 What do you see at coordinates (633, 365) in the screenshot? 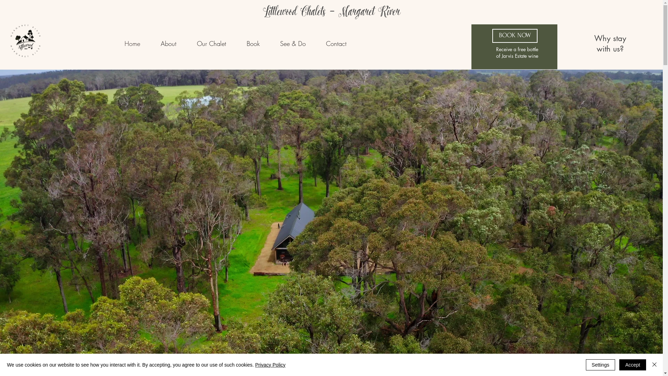
I see `Accept` at bounding box center [633, 365].